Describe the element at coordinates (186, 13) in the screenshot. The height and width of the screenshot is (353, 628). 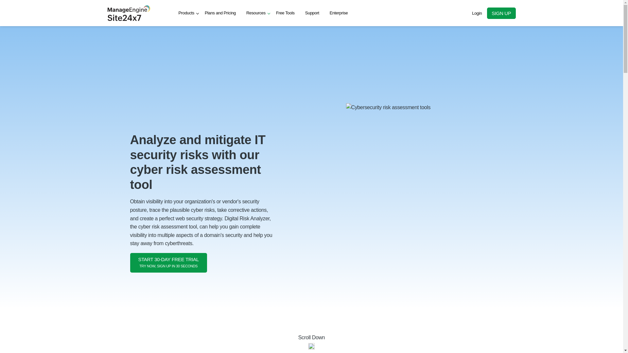
I see `Login` at that location.